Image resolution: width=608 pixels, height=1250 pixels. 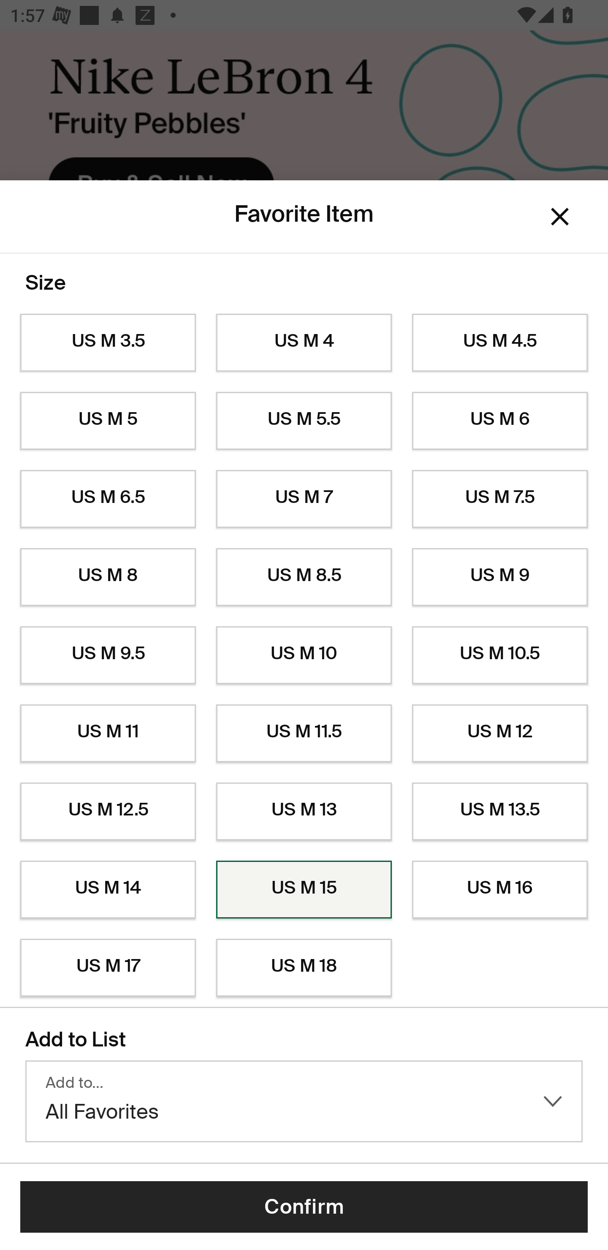 I want to click on US M 3.5, so click(x=108, y=343).